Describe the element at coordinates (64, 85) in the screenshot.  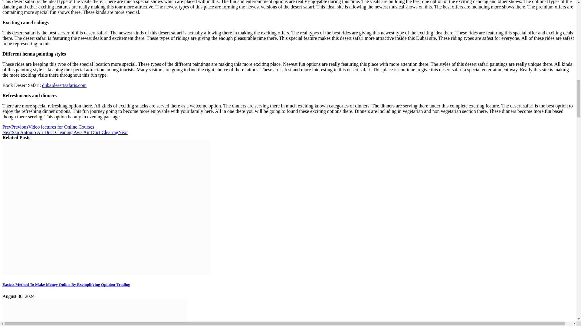
I see `dubaidesertsafaris.com` at that location.